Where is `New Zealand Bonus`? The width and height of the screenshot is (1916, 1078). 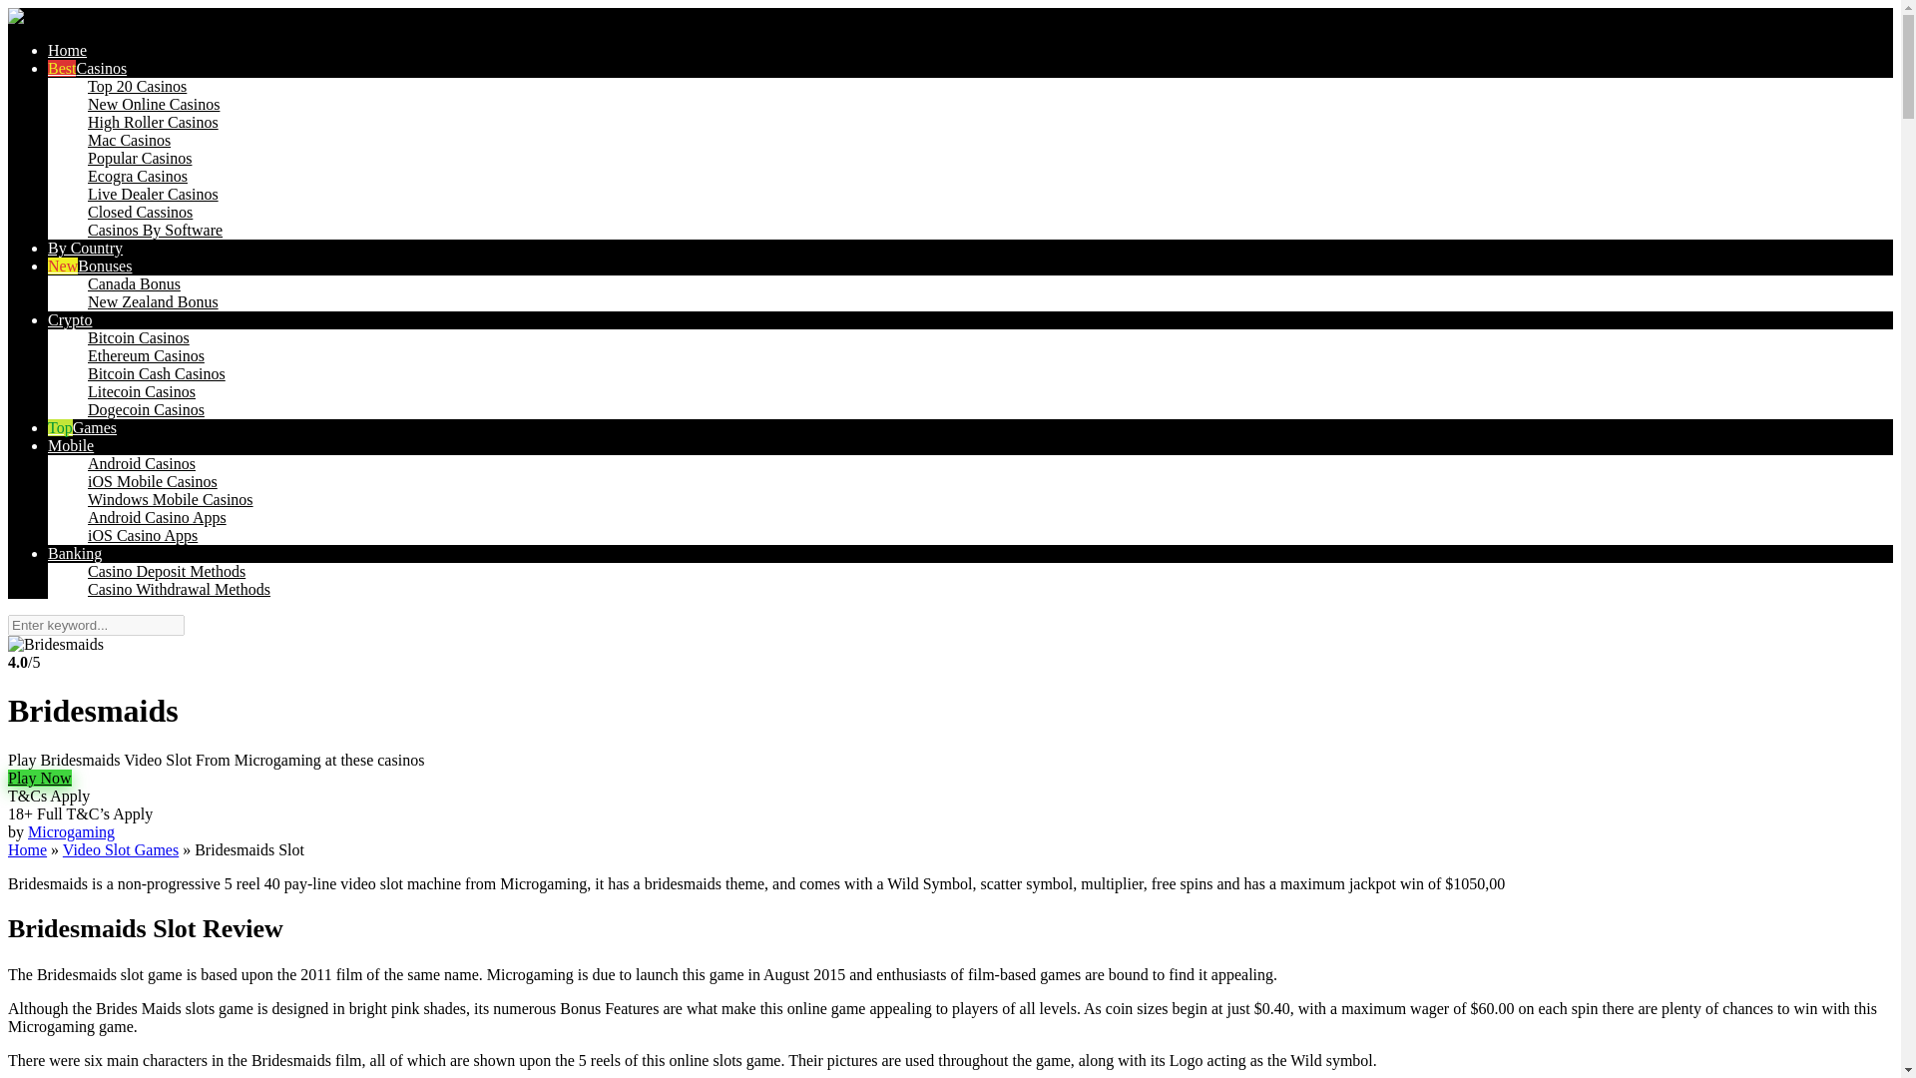
New Zealand Bonus is located at coordinates (153, 301).